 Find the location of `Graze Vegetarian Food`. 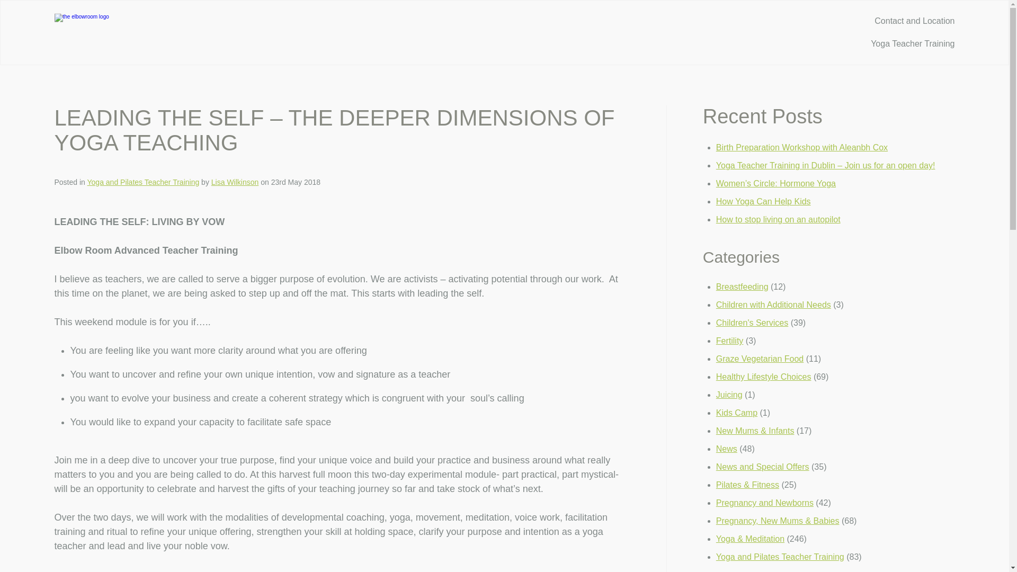

Graze Vegetarian Food is located at coordinates (760, 358).